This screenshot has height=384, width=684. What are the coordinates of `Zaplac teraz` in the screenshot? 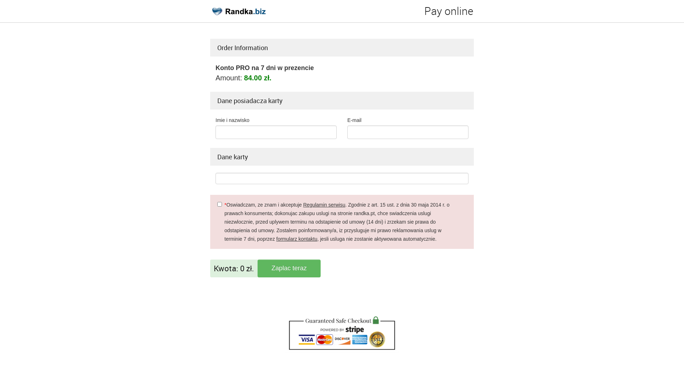 It's located at (289, 268).